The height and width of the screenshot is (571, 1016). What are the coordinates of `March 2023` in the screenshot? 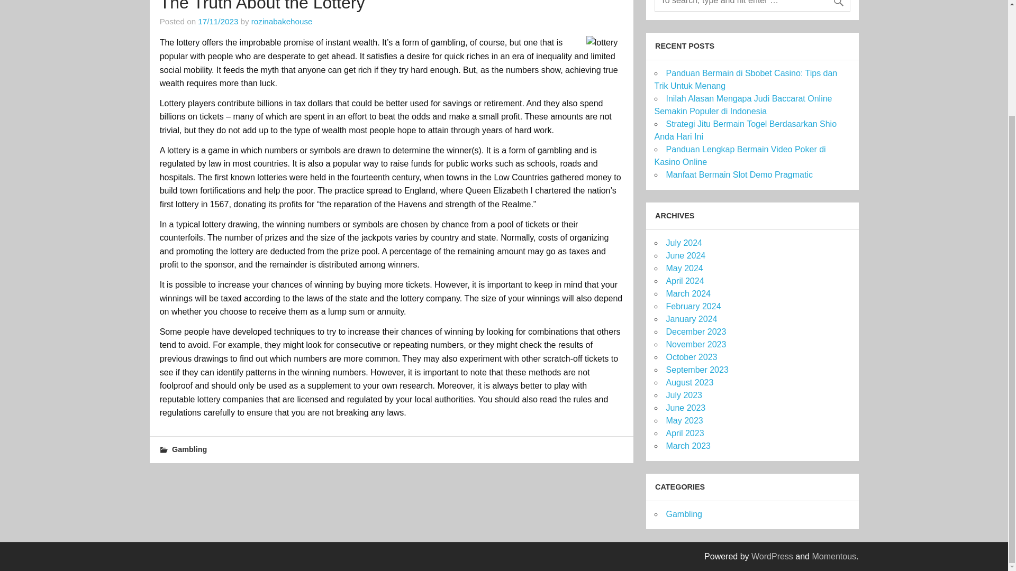 It's located at (688, 446).